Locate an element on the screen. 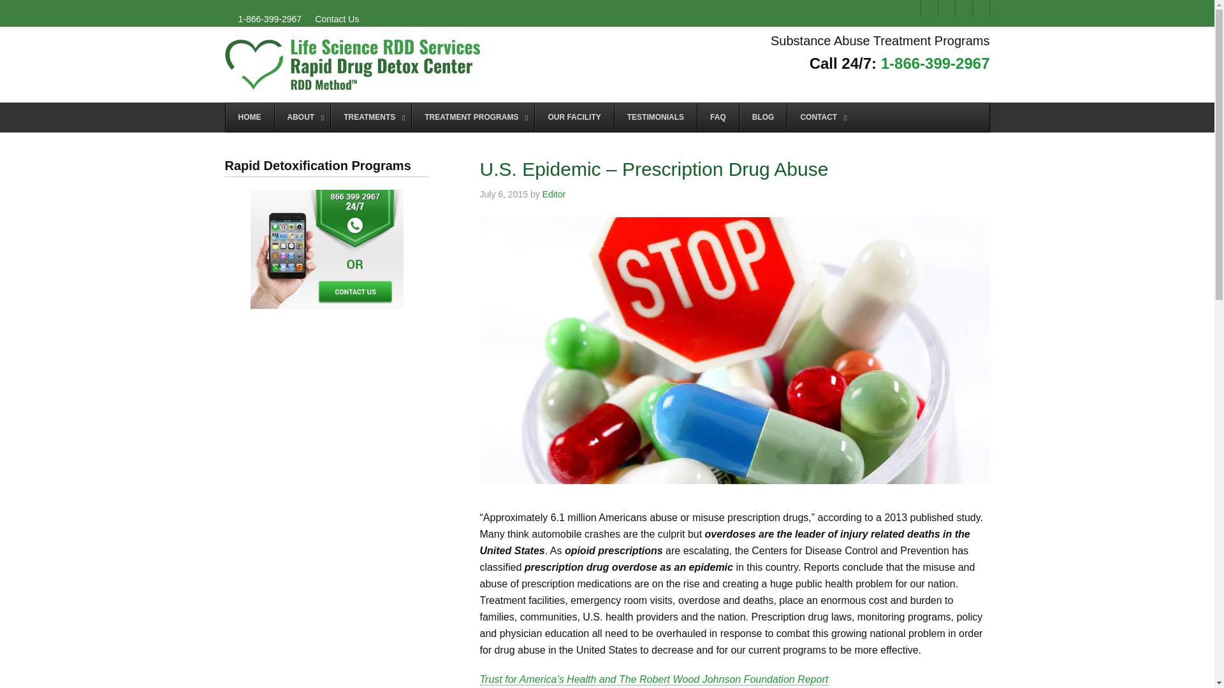 This screenshot has height=688, width=1224. HOME is located at coordinates (250, 118).